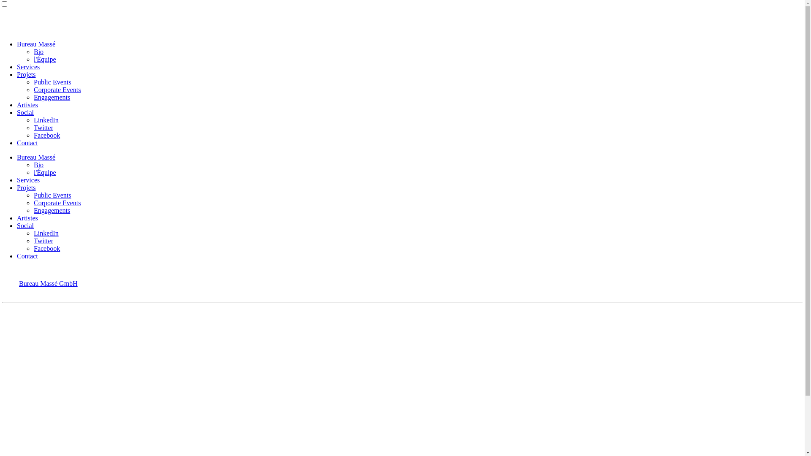  What do you see at coordinates (39, 52) in the screenshot?
I see `Bio` at bounding box center [39, 52].